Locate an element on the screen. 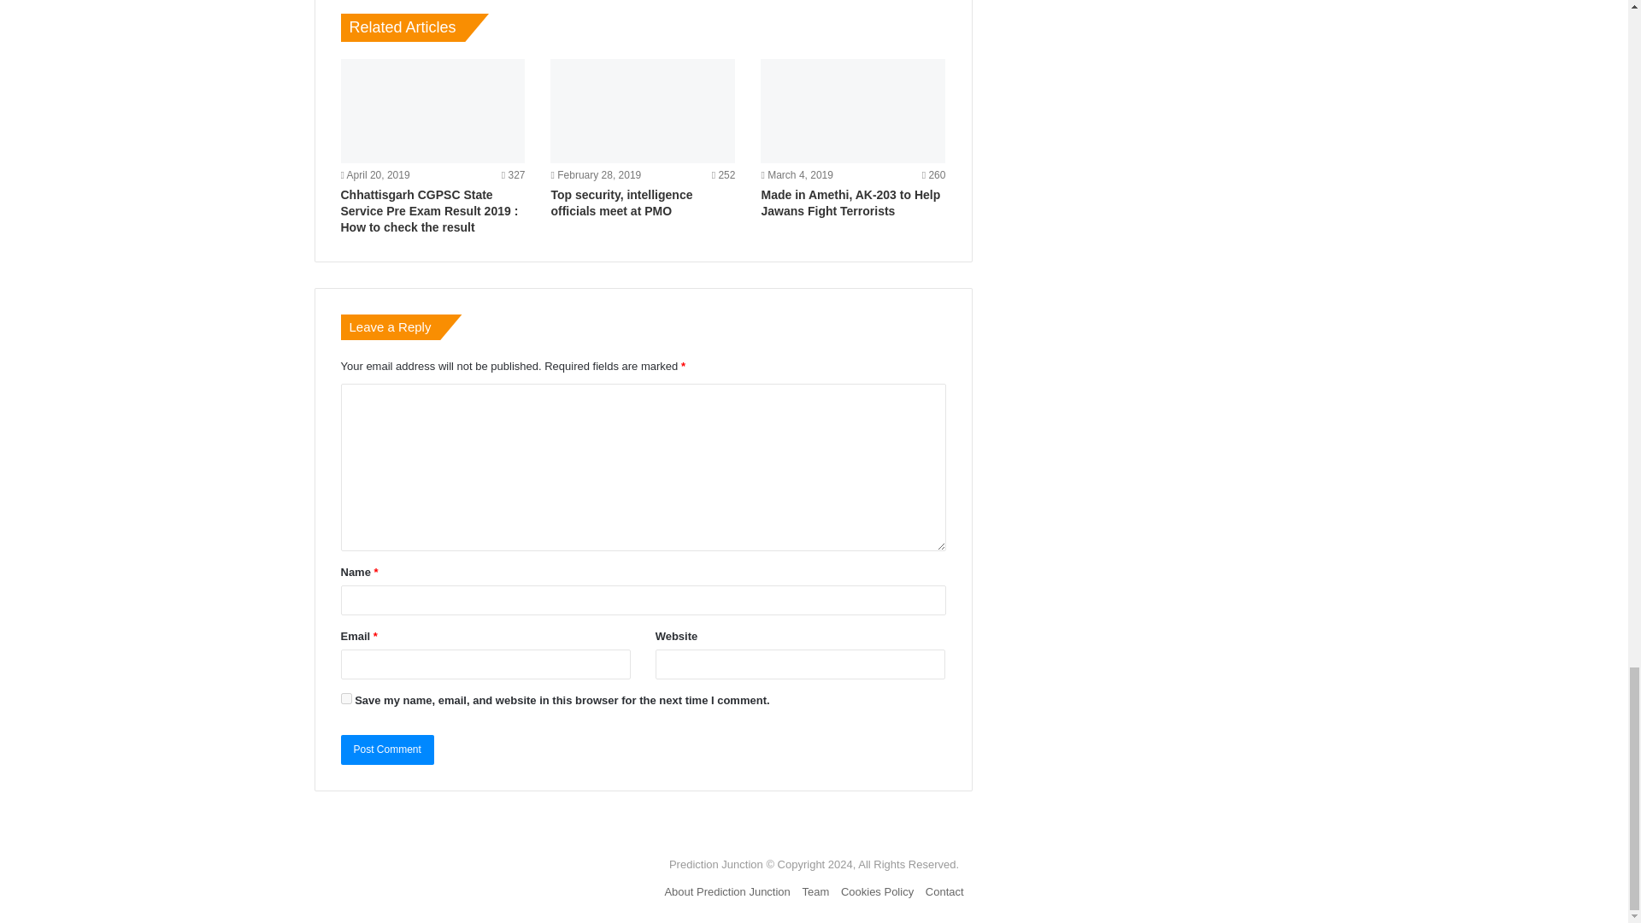 The image size is (1641, 923). Made in Amethi, AK-203 to Help Jawans Fight Terrorists is located at coordinates (850, 203).